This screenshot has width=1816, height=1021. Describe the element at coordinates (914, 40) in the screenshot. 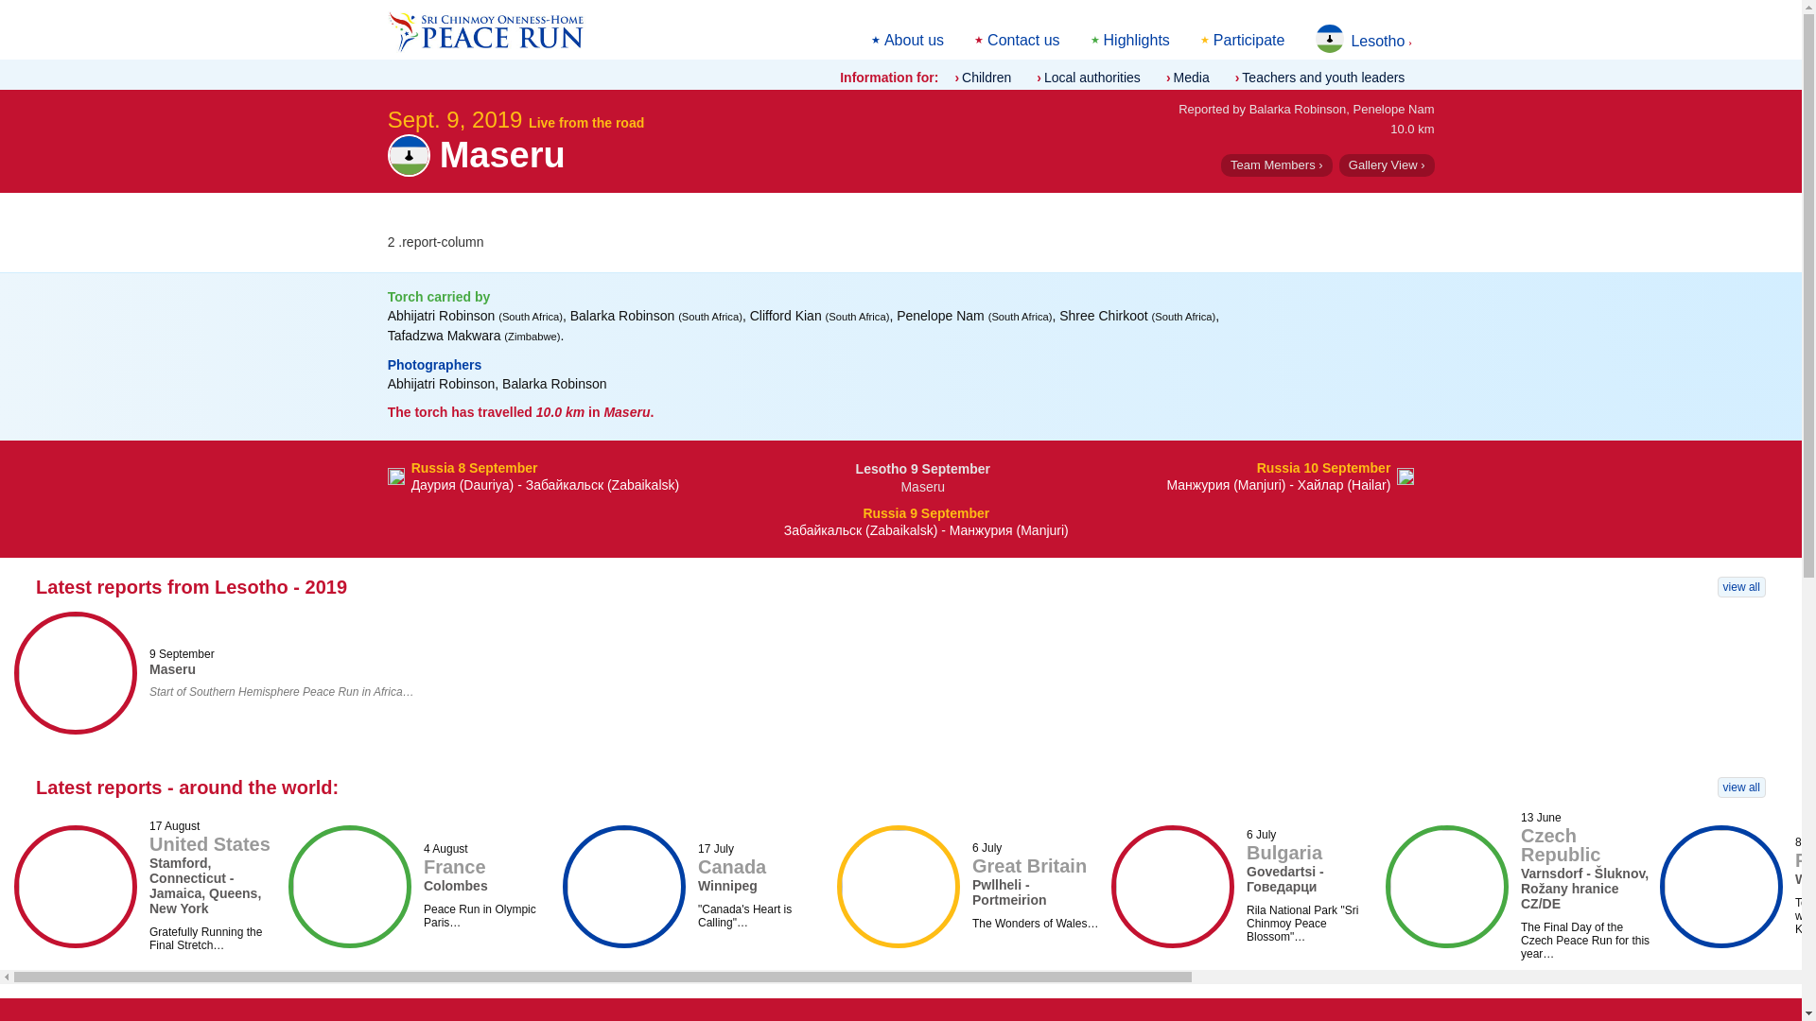

I see `About us` at that location.